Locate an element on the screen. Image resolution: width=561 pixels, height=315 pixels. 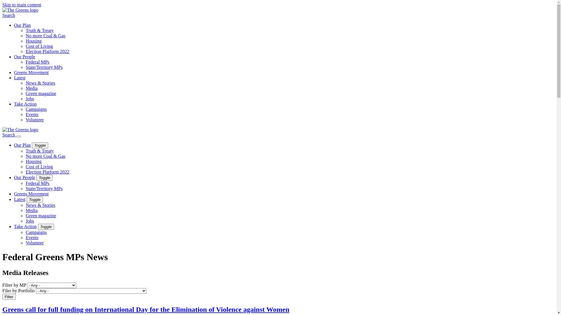
Events is located at coordinates (32, 237).